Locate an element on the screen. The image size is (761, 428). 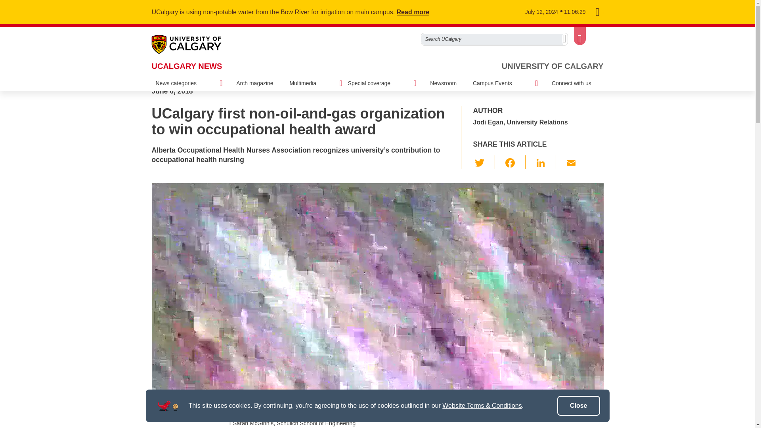
Close is located at coordinates (579, 406).